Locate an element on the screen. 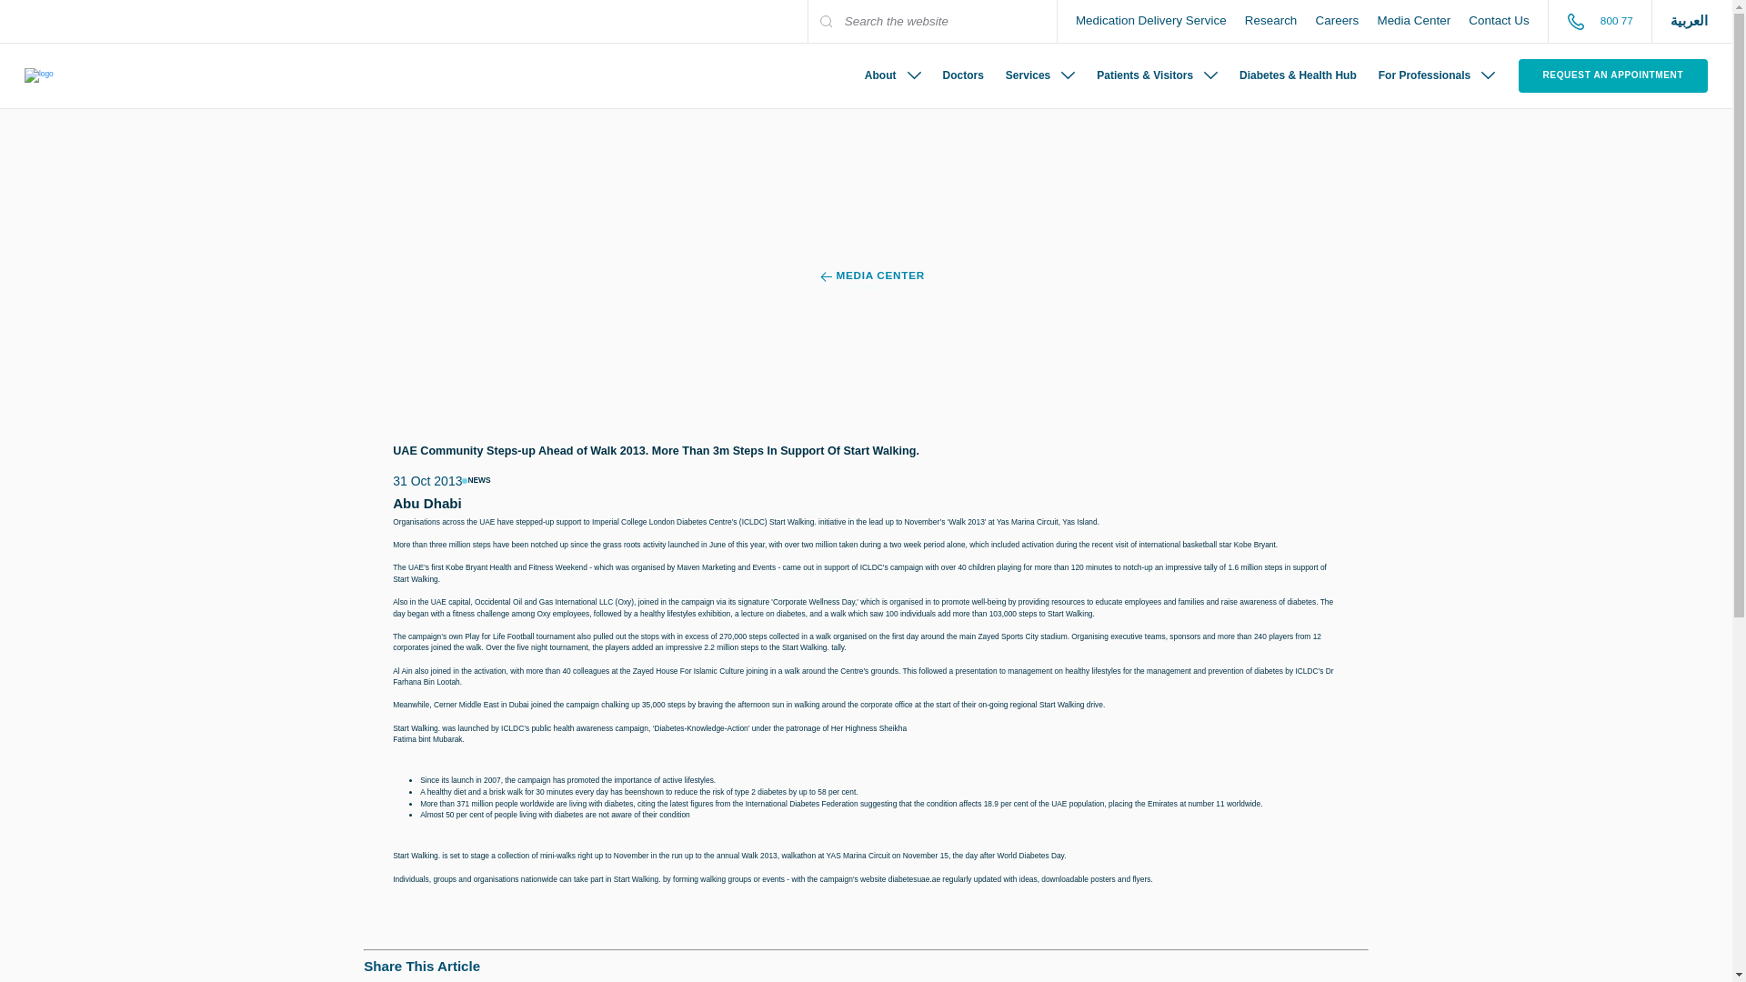 The width and height of the screenshot is (1746, 982). Medication Delivery Service is located at coordinates (1151, 20).